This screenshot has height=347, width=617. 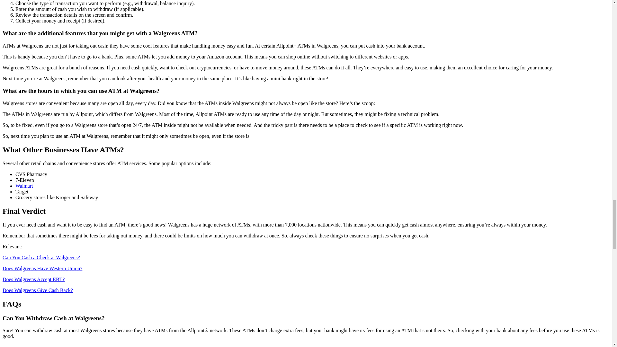 What do you see at coordinates (37, 290) in the screenshot?
I see `Does Walgreens Give Cash Back?` at bounding box center [37, 290].